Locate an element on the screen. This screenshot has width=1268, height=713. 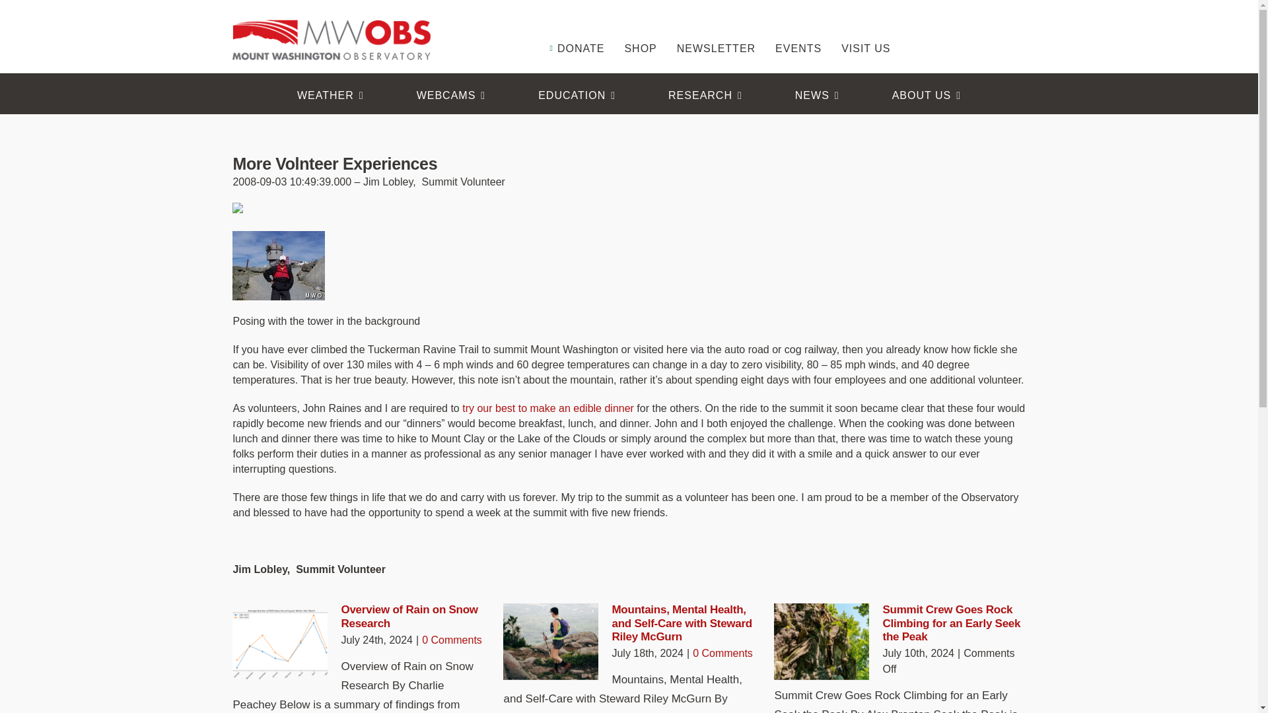
EDUCATION is located at coordinates (577, 95).